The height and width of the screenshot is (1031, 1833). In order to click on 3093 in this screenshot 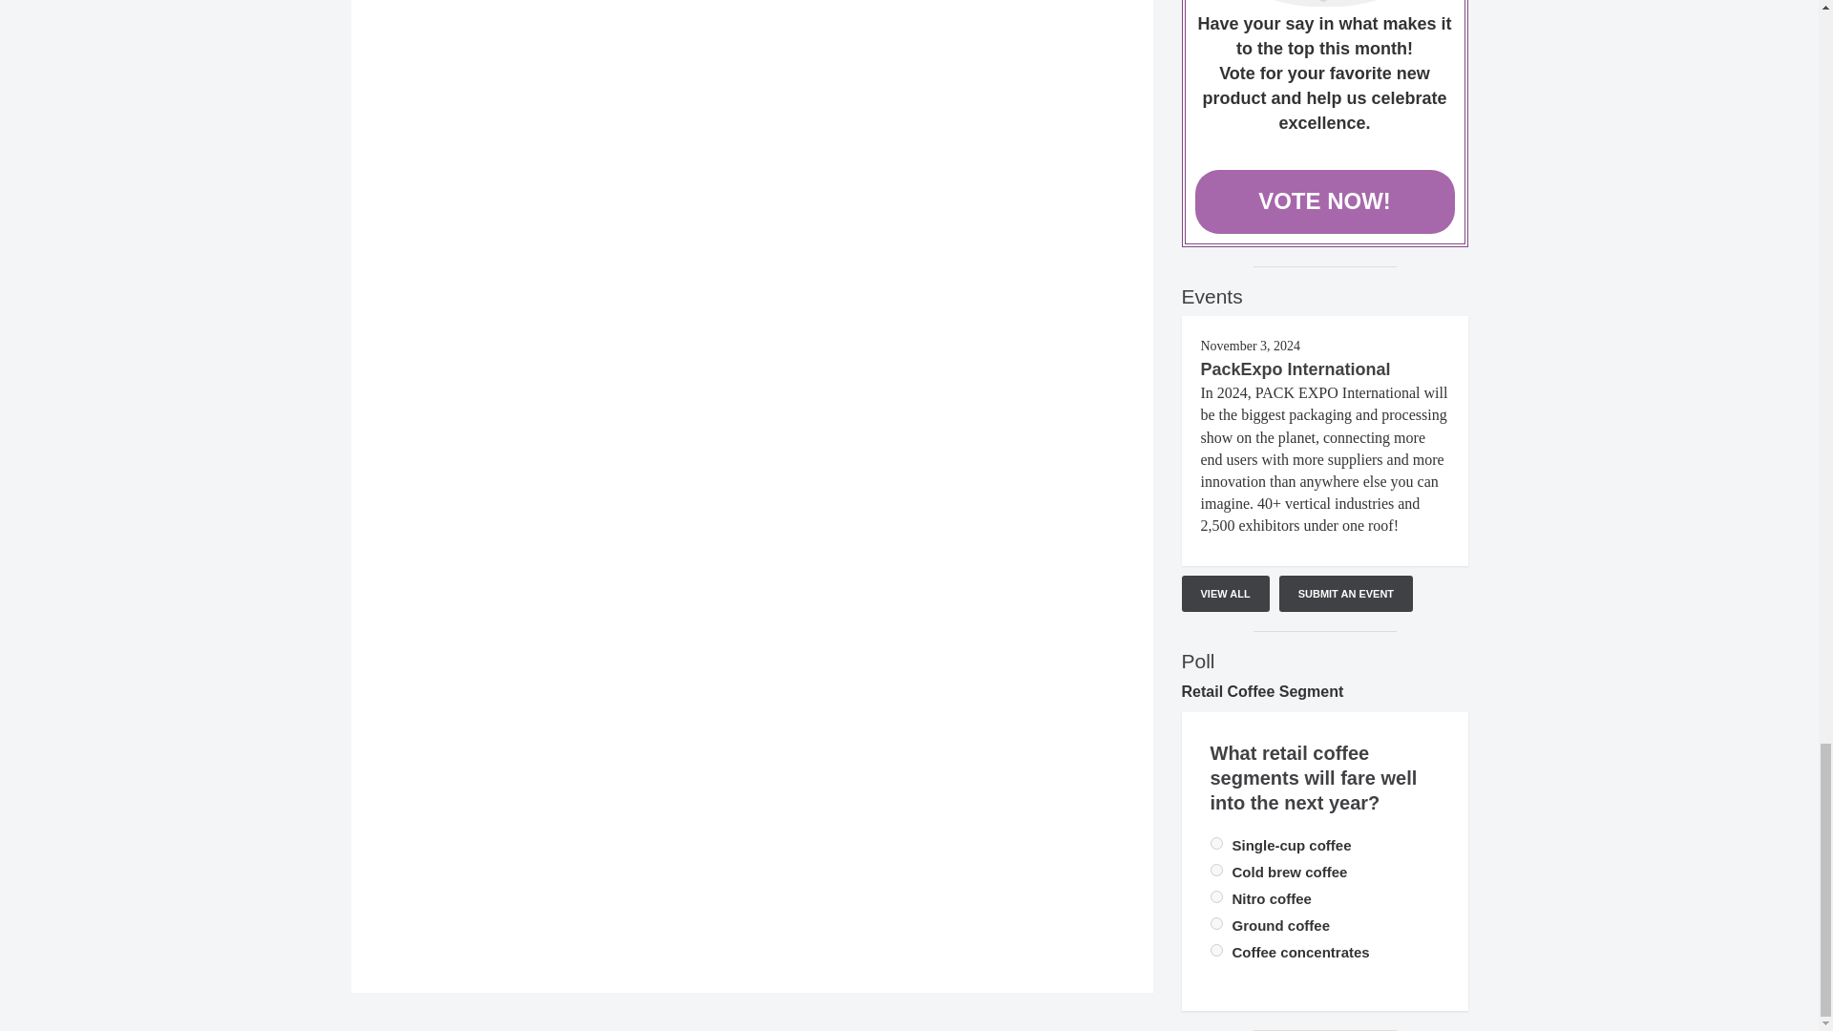, I will do `click(1216, 871)`.